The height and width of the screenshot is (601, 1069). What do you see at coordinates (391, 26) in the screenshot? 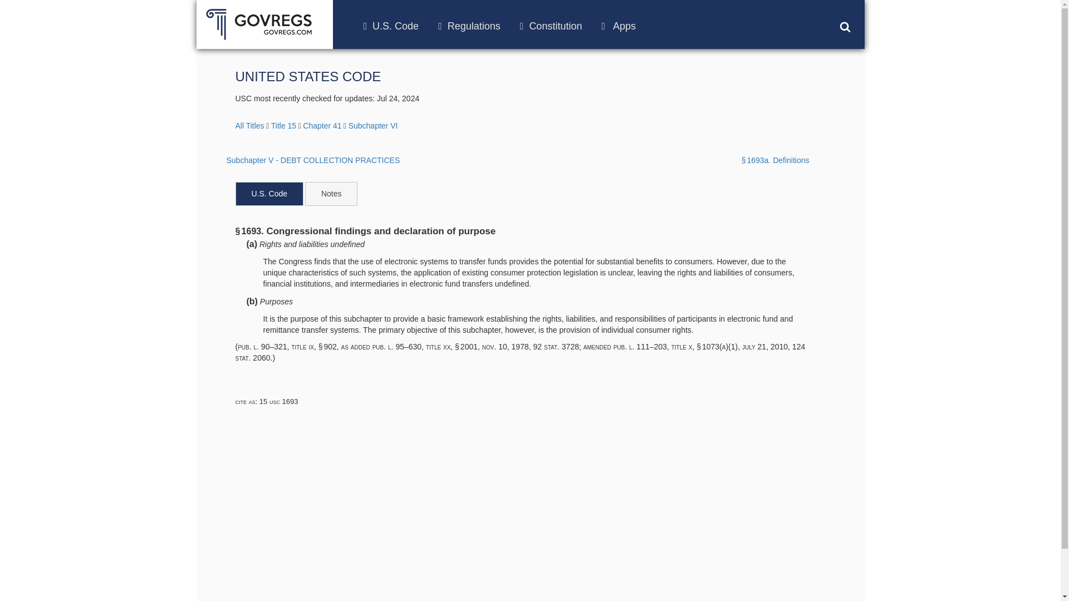
I see `U.S. Code` at bounding box center [391, 26].